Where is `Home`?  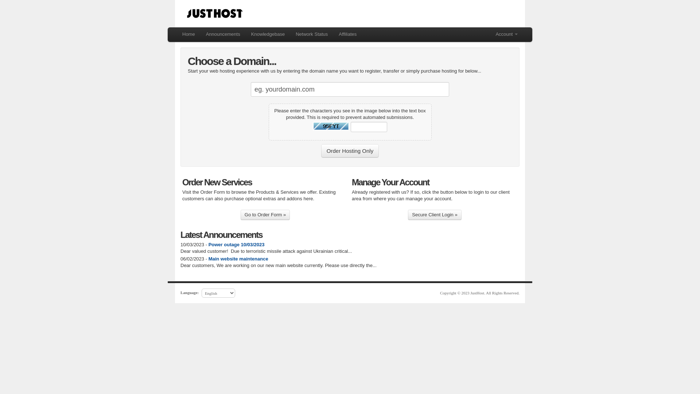
Home is located at coordinates (188, 34).